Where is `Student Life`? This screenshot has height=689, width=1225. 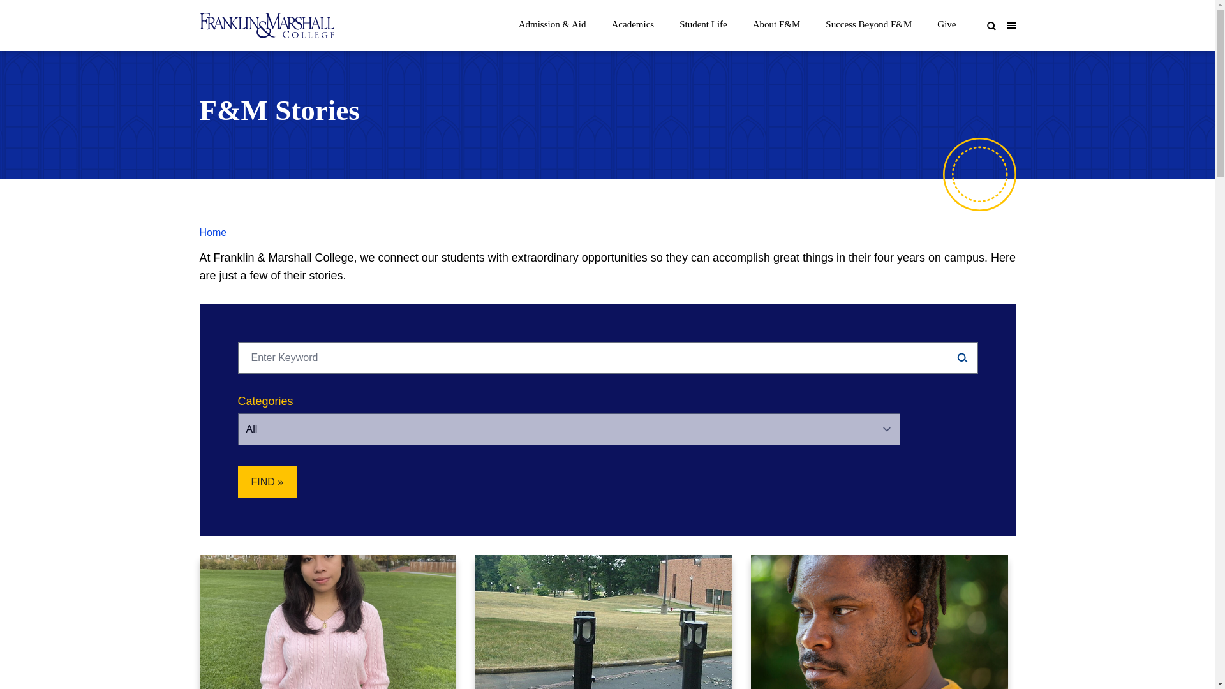
Student Life is located at coordinates (703, 20).